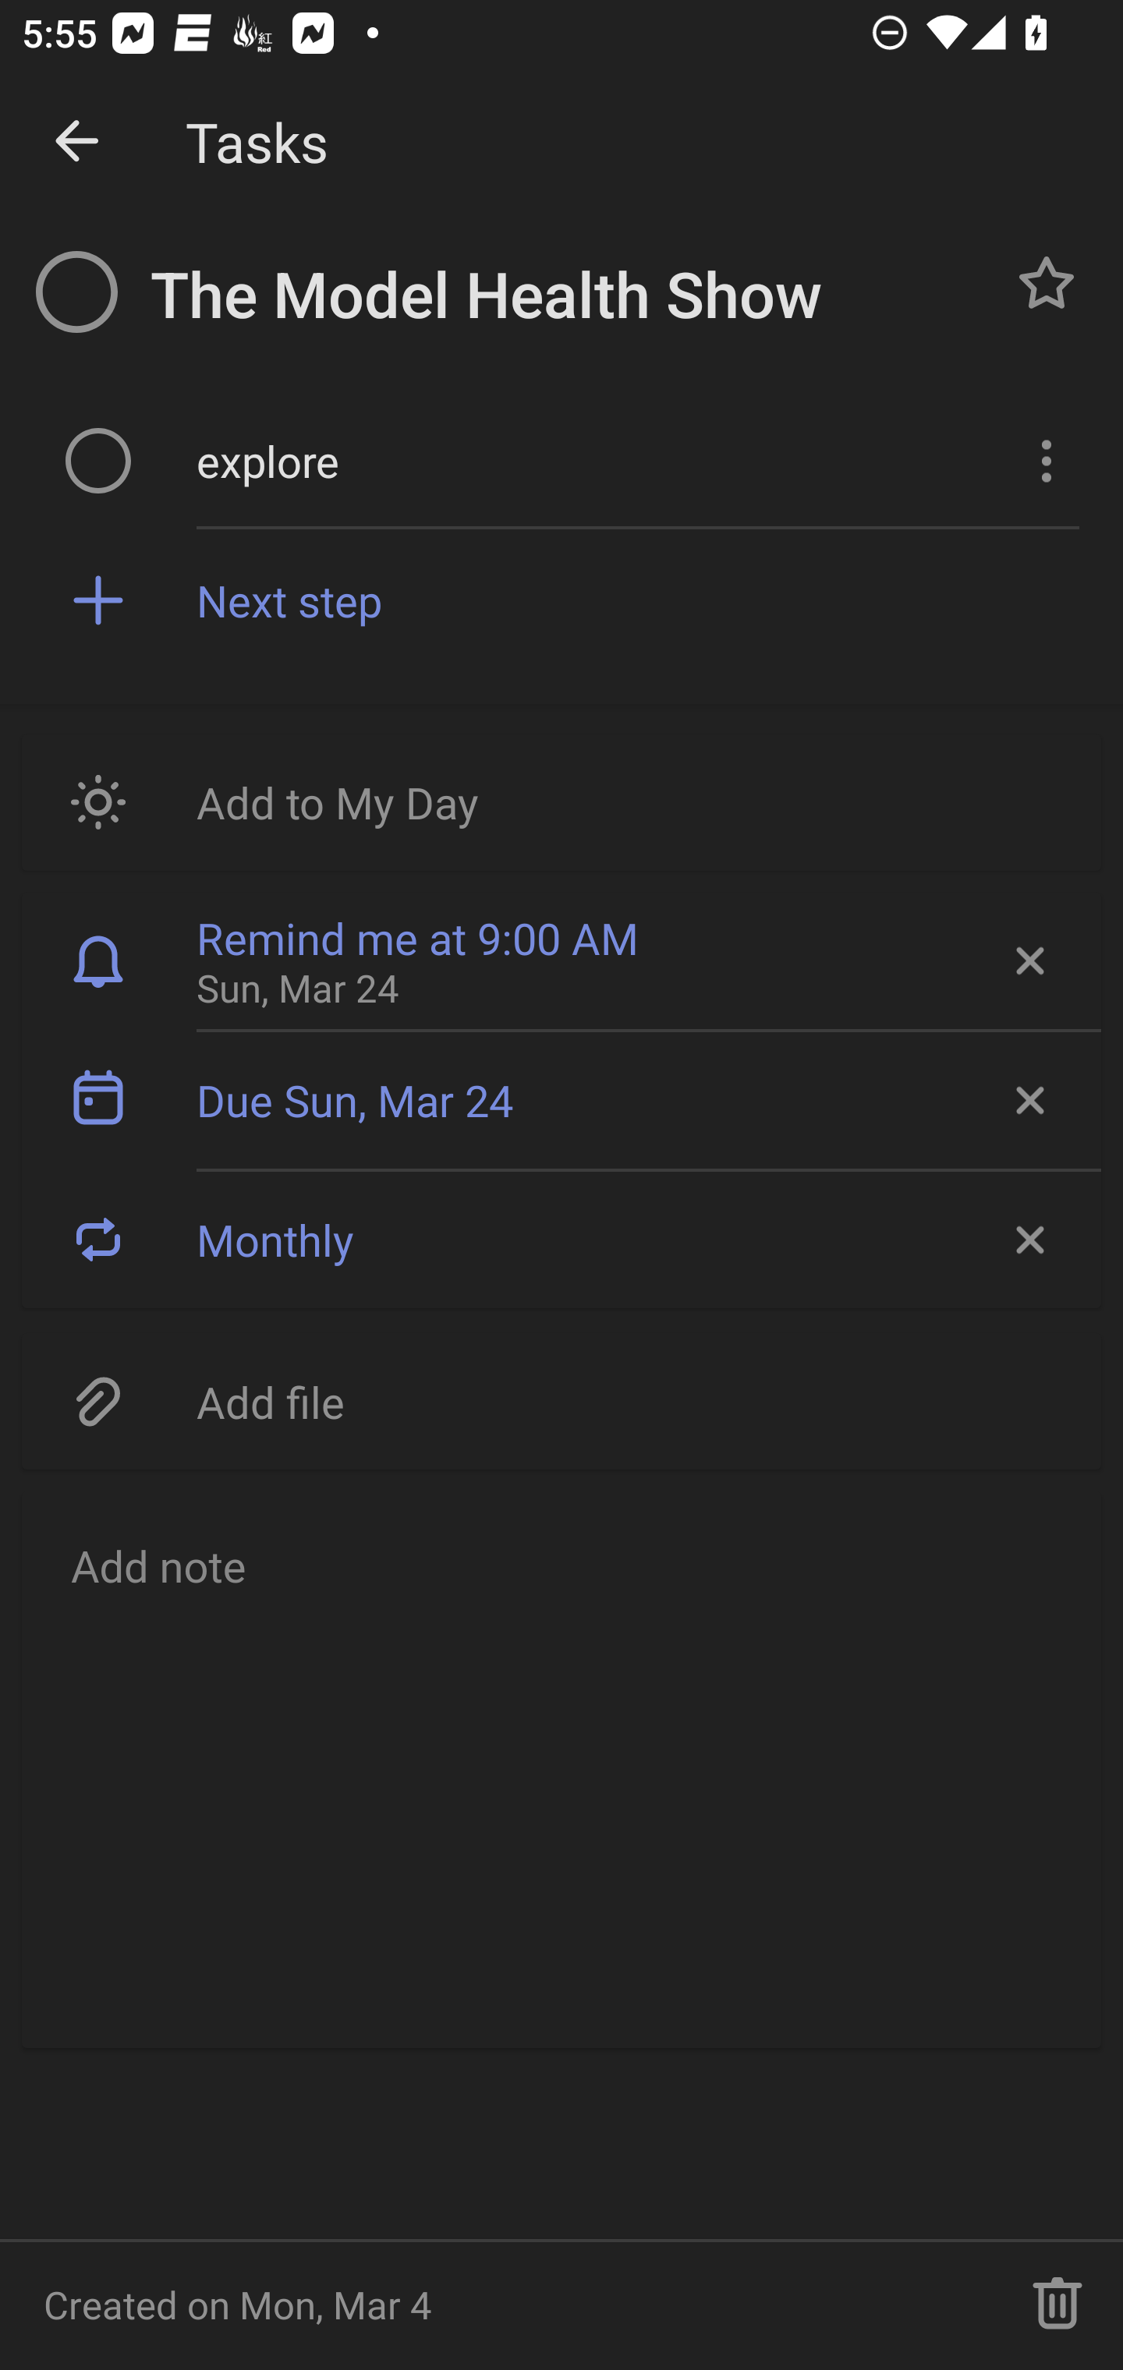 This screenshot has width=1123, height=2370. What do you see at coordinates (561, 1101) in the screenshot?
I see `Due Sun, Mar 24 Due Sun, Mar 24 Remove due date` at bounding box center [561, 1101].